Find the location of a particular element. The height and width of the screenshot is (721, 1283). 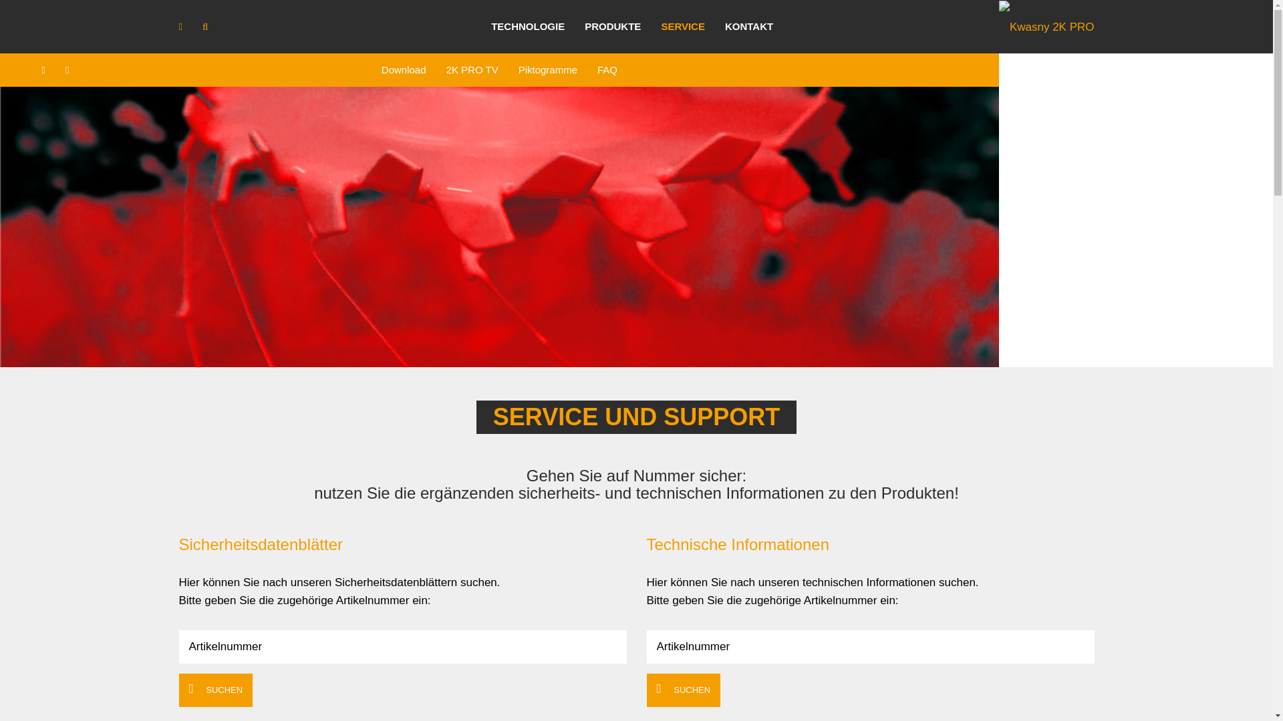

Download is located at coordinates (404, 70).